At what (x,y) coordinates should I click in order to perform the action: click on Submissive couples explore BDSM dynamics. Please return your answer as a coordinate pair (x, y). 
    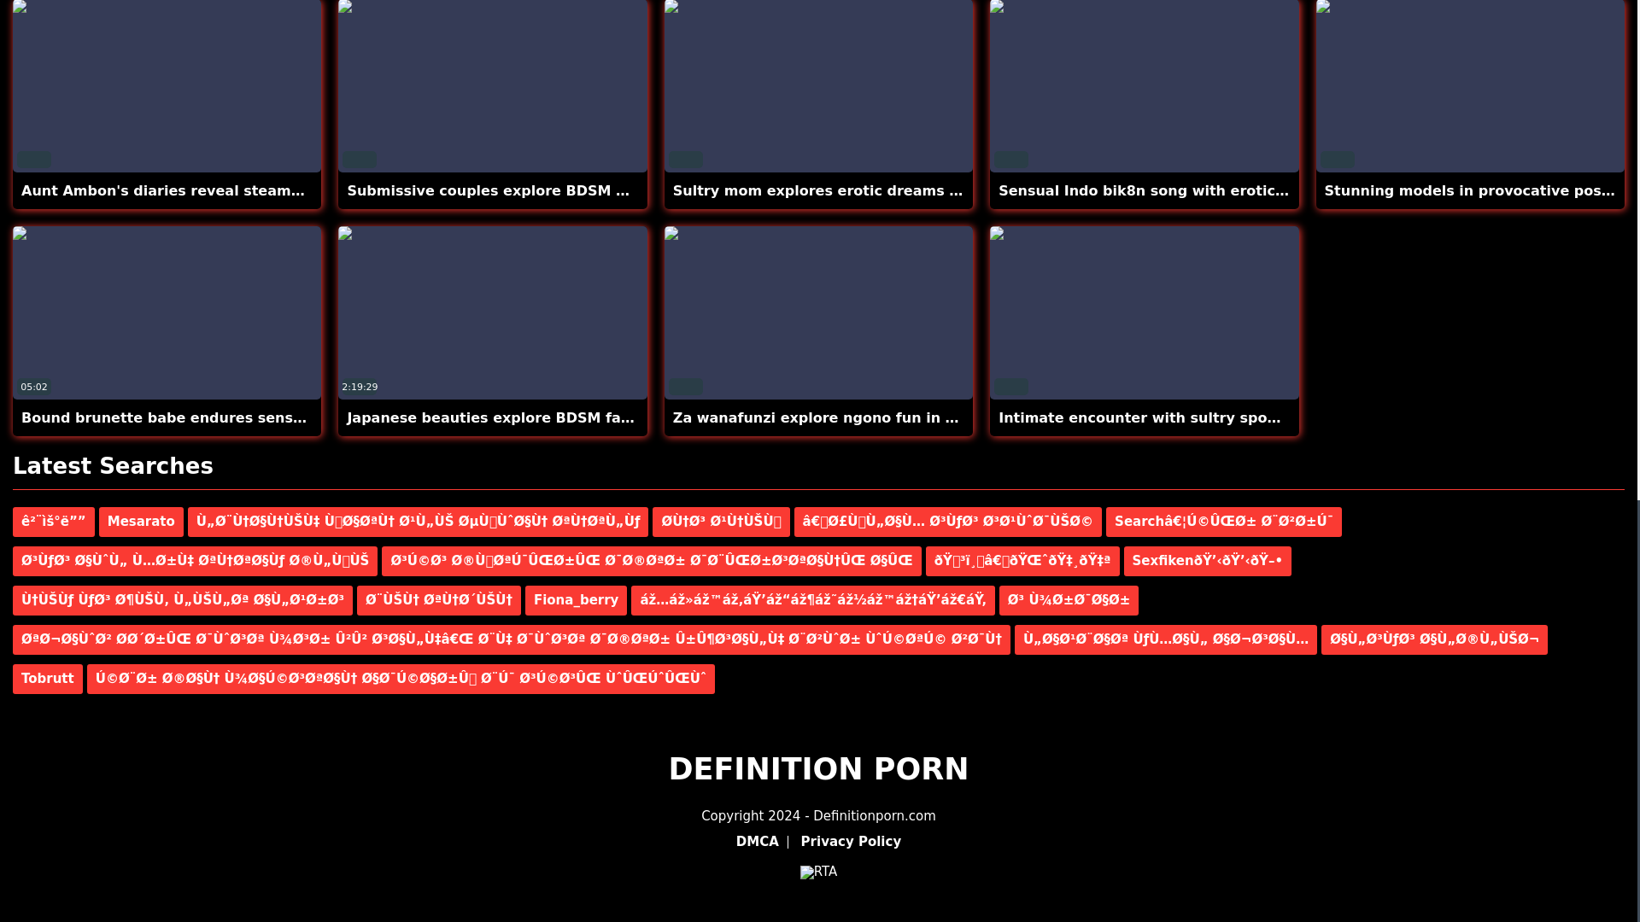
    Looking at the image, I should click on (518, 190).